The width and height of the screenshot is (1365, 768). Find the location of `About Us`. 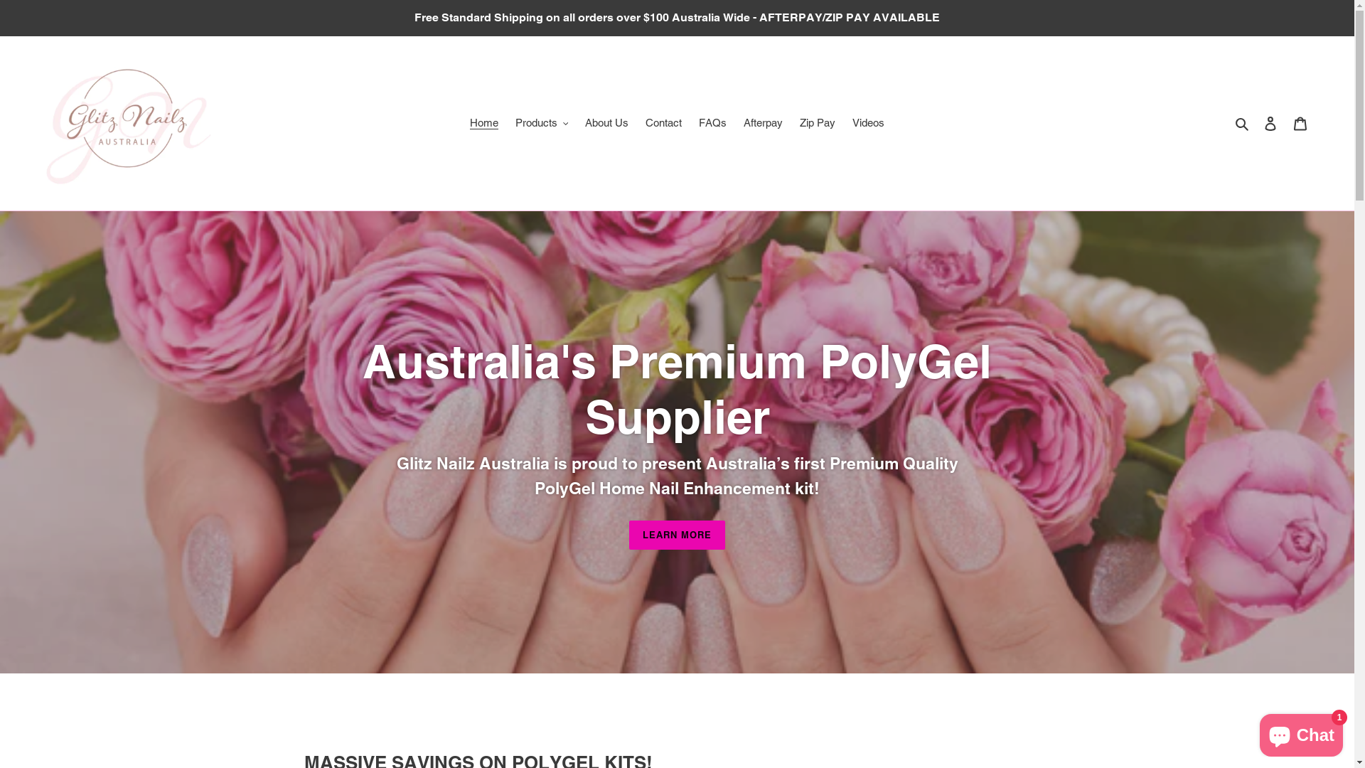

About Us is located at coordinates (607, 124).